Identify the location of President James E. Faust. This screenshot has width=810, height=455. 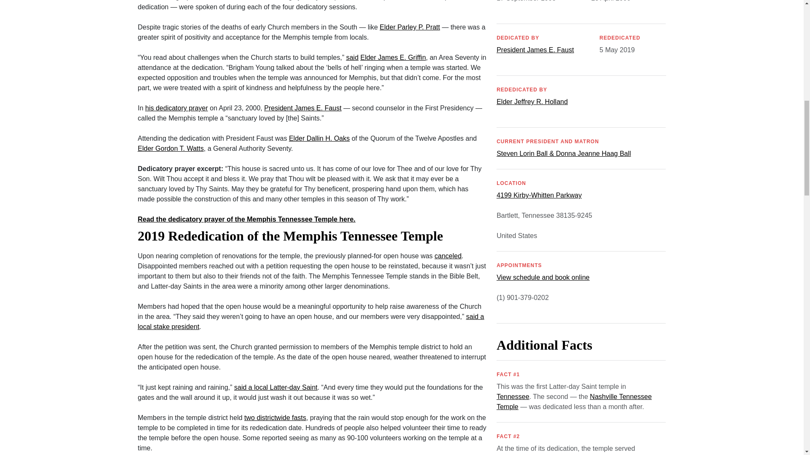
(302, 108).